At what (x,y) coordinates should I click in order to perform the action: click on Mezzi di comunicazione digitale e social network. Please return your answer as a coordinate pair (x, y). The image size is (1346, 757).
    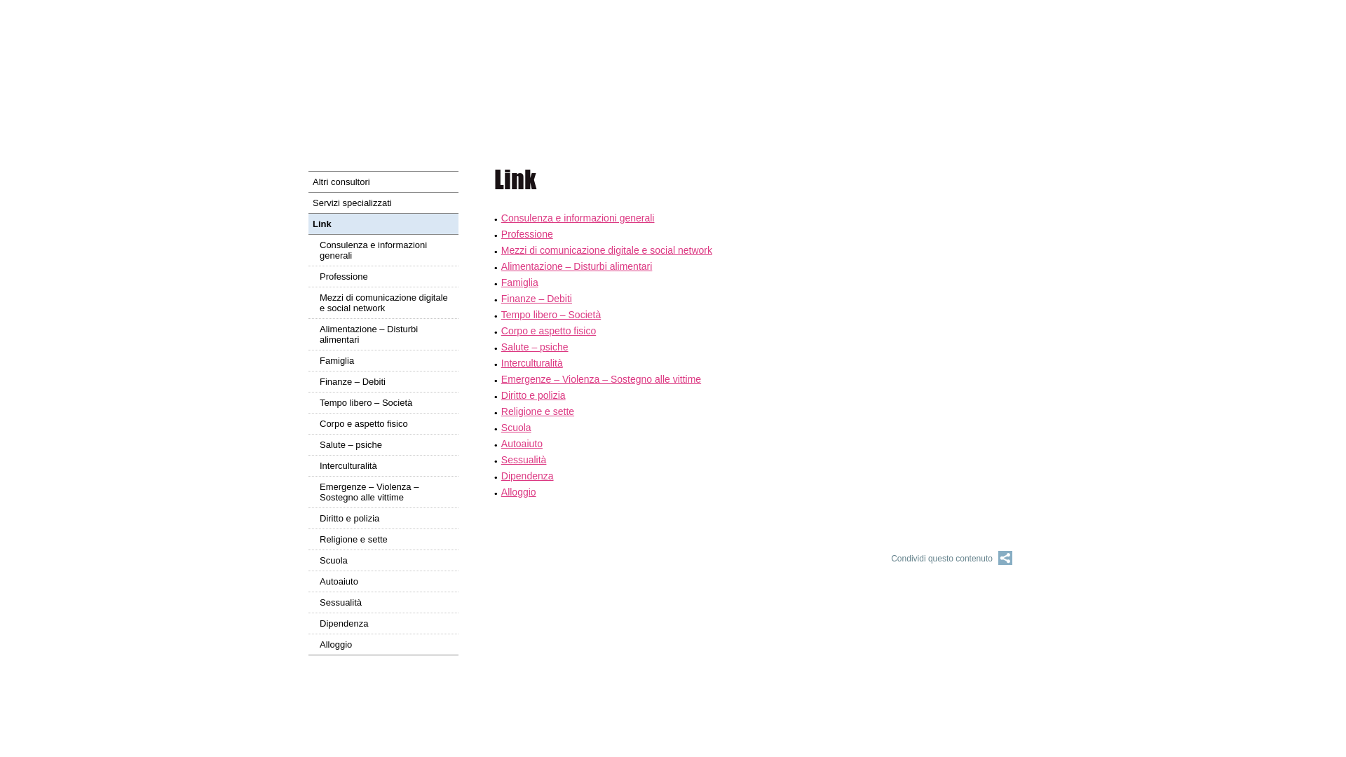
    Looking at the image, I should click on (607, 250).